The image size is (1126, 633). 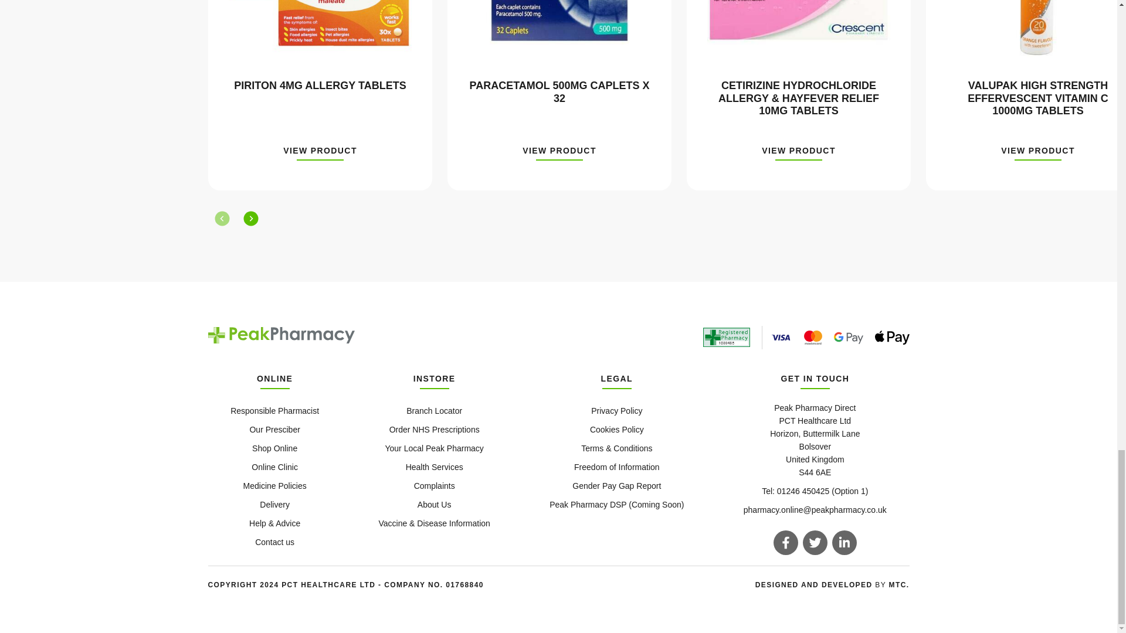 What do you see at coordinates (559, 154) in the screenshot?
I see `View product` at bounding box center [559, 154].